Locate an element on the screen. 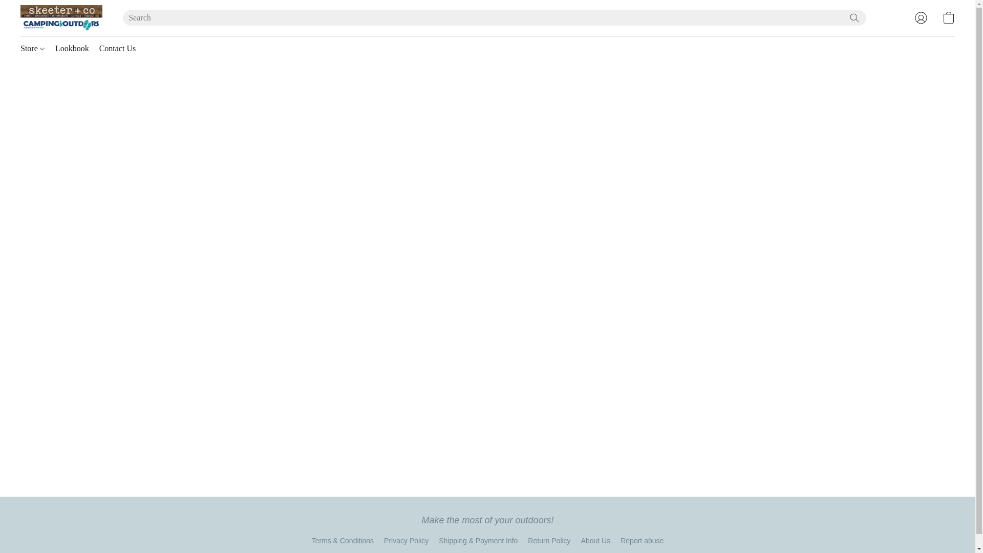 Image resolution: width=983 pixels, height=553 pixels. Lookbook is located at coordinates (72, 48).